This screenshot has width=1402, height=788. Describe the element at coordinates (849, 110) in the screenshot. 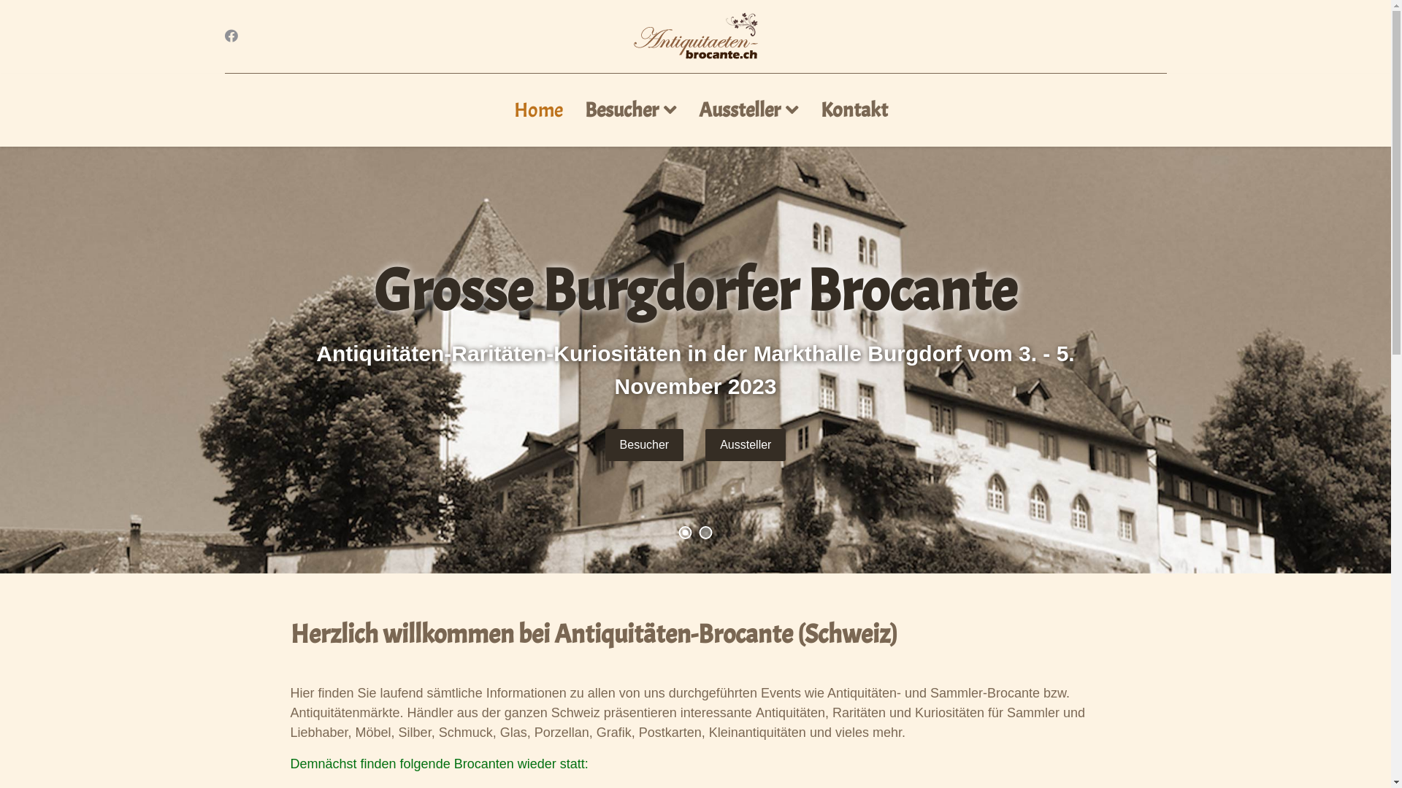

I see `Kontakt` at that location.